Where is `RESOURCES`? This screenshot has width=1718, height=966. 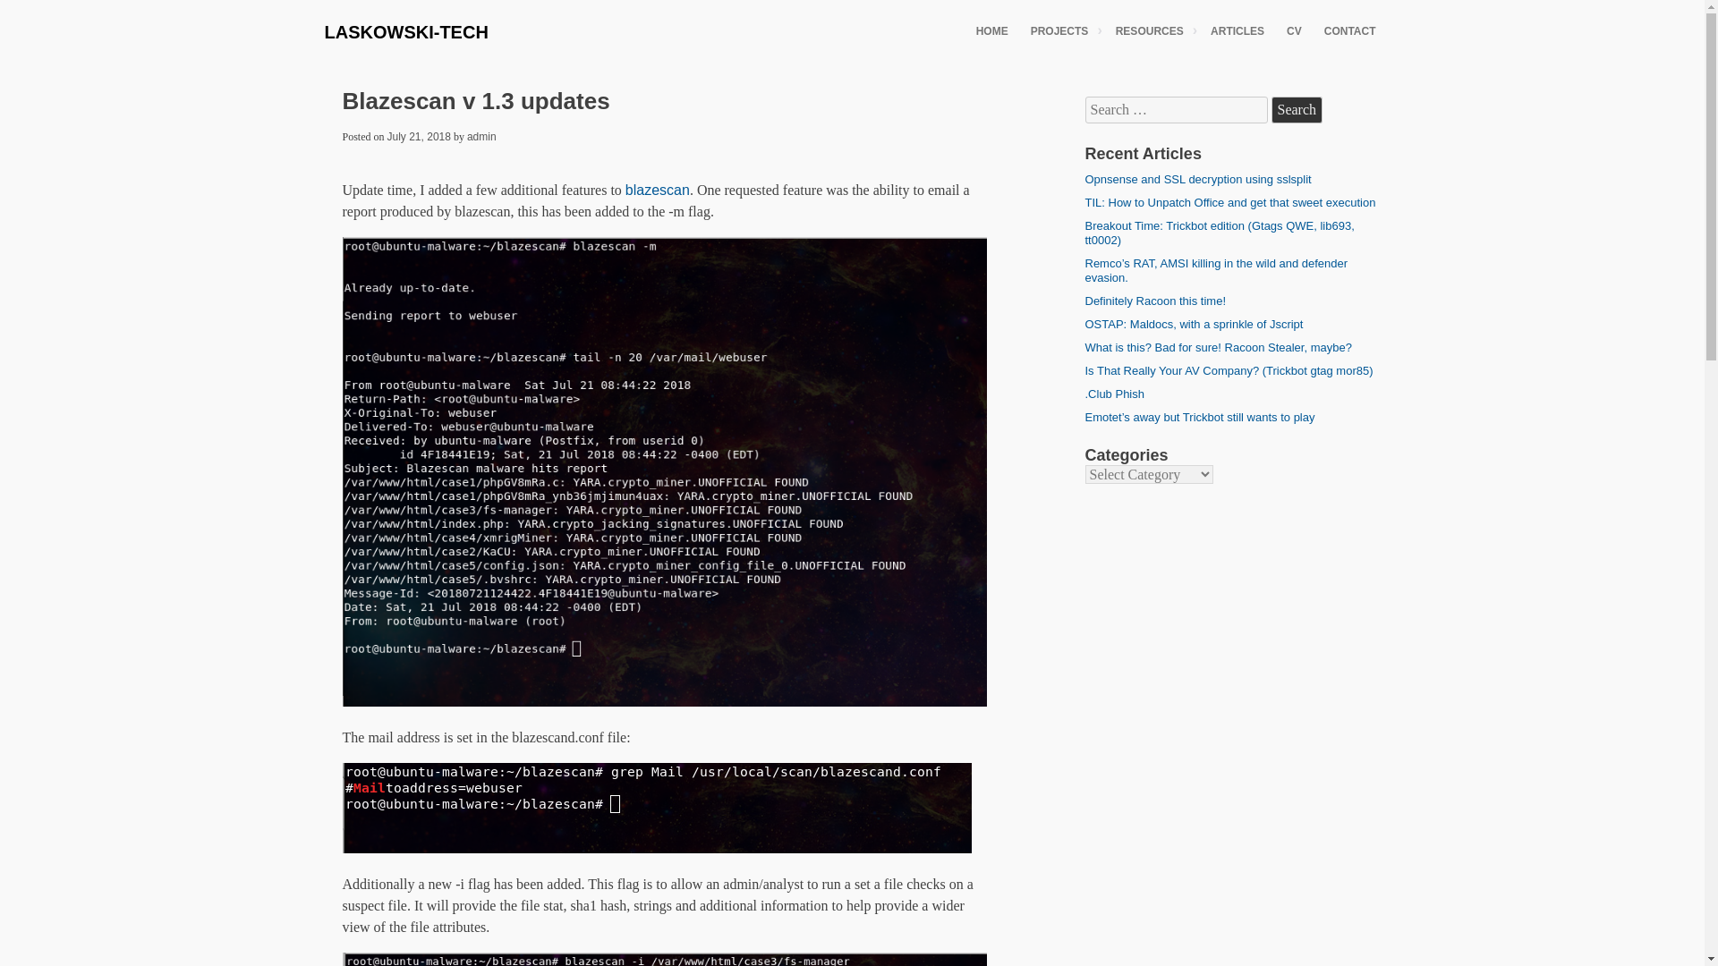
RESOURCES is located at coordinates (1152, 30).